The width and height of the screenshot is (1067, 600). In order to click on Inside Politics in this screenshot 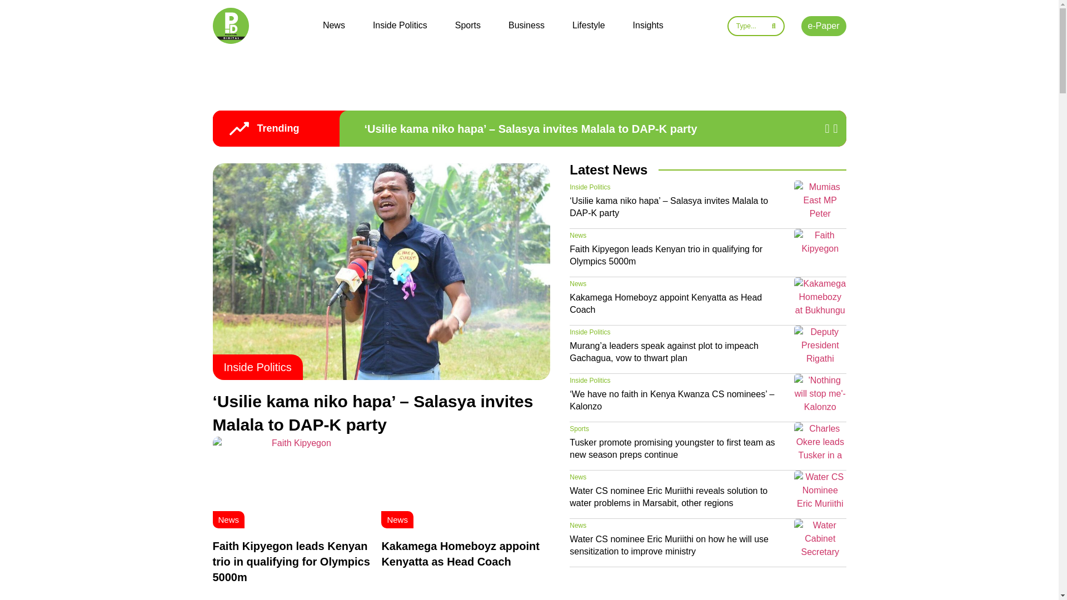, I will do `click(257, 367)`.